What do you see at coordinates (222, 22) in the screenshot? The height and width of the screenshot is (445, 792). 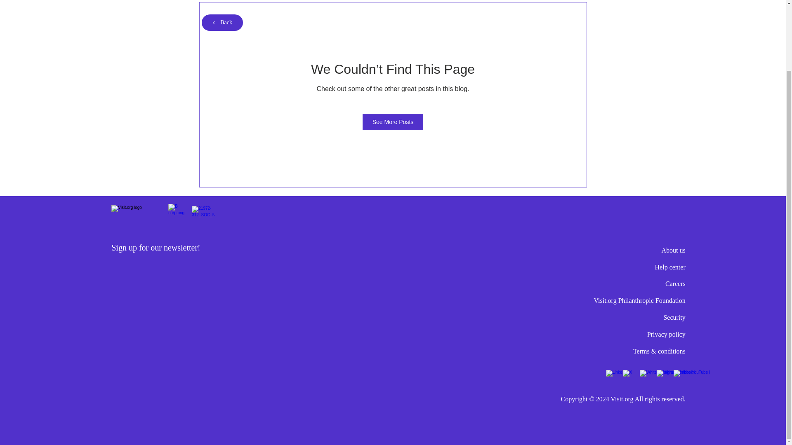 I see `Back` at bounding box center [222, 22].